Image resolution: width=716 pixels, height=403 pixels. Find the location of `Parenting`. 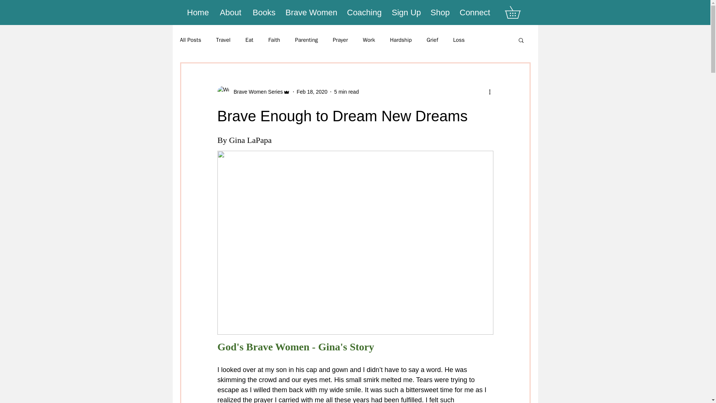

Parenting is located at coordinates (307, 40).